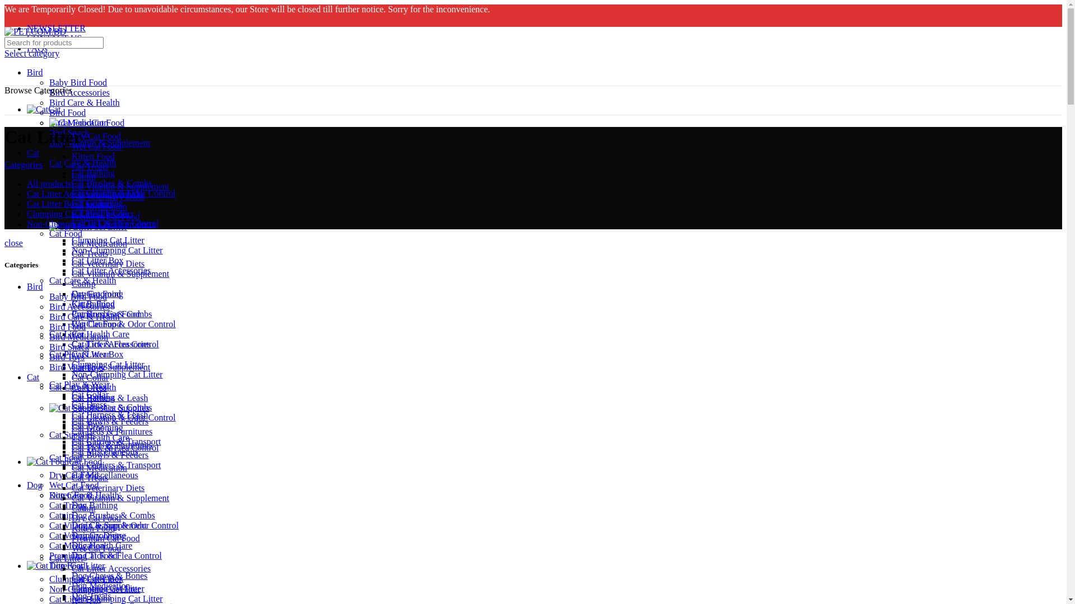 The image size is (1075, 604). What do you see at coordinates (110, 415) in the screenshot?
I see `Cat Harness & Leash` at bounding box center [110, 415].